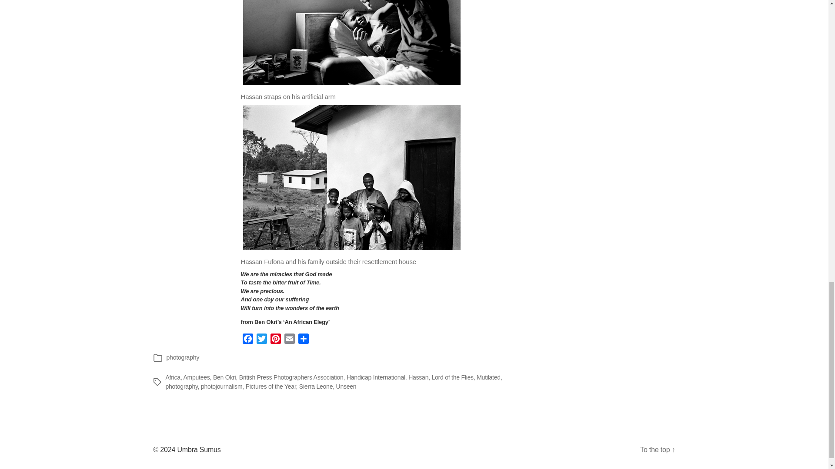  What do you see at coordinates (196, 377) in the screenshot?
I see `Amputees` at bounding box center [196, 377].